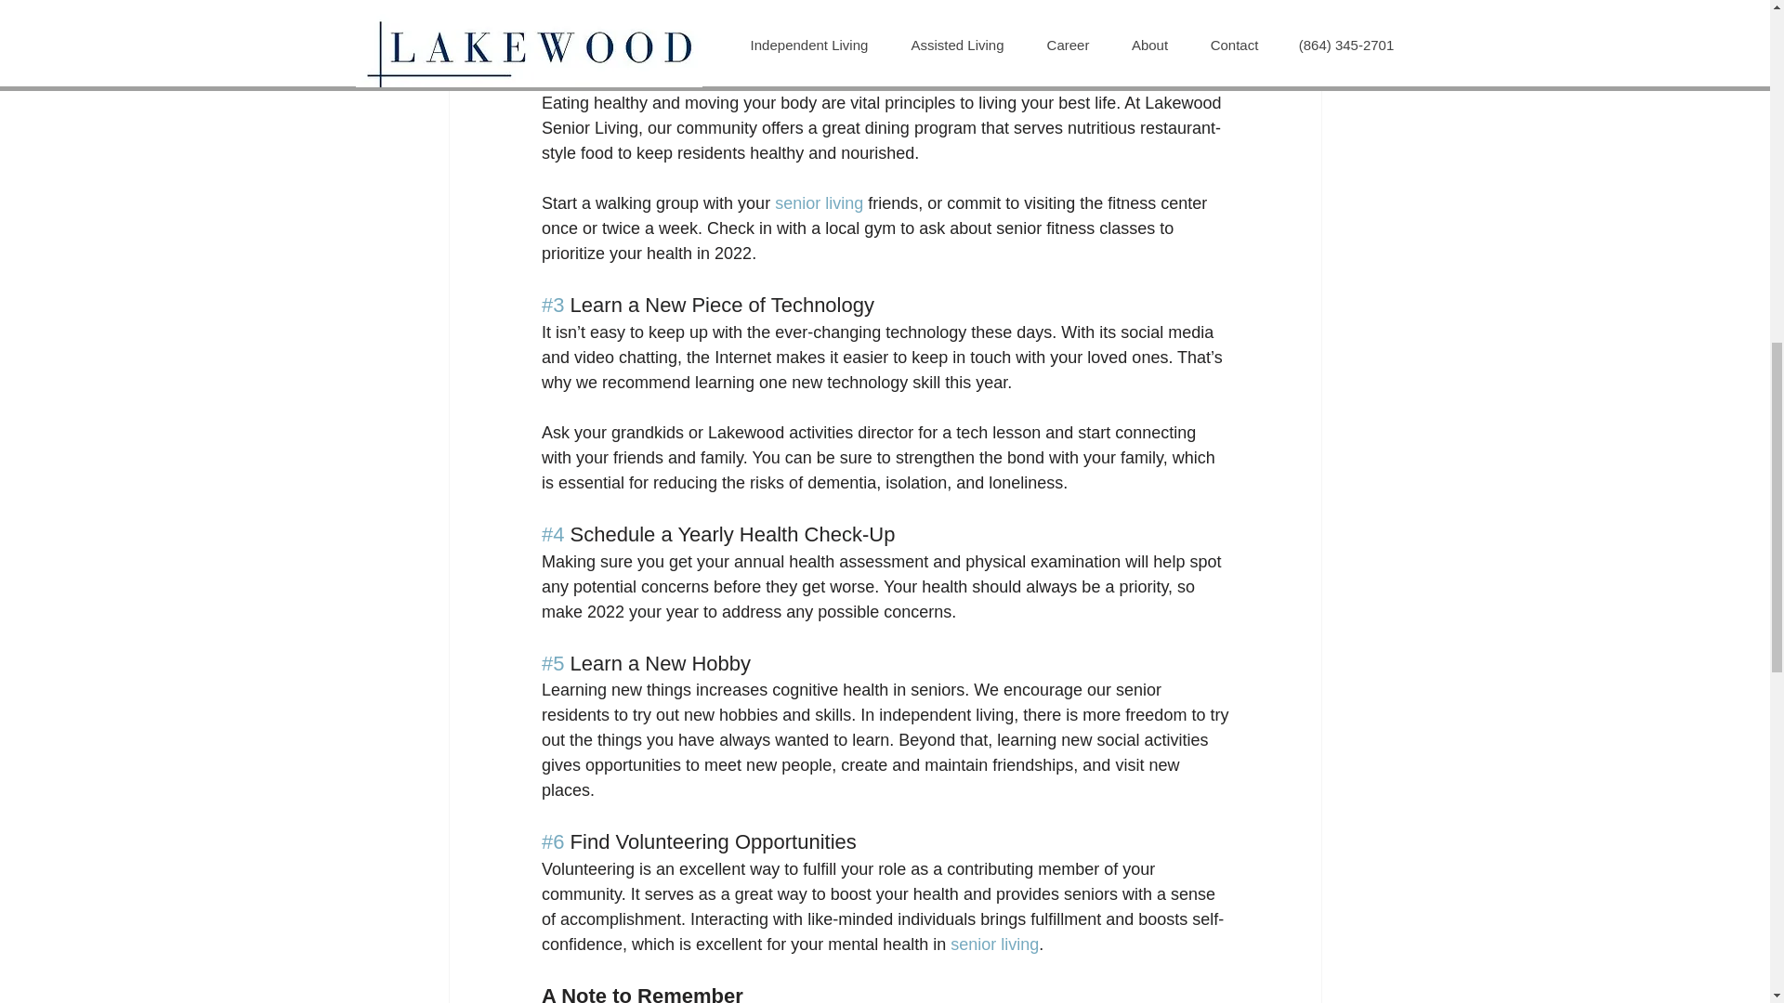 This screenshot has height=1003, width=1784. I want to click on senior living, so click(994, 944).